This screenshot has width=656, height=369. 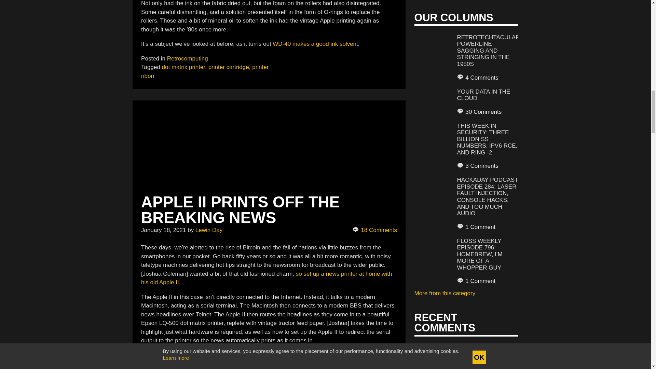 I want to click on January 18, 2021, so click(x=163, y=230).